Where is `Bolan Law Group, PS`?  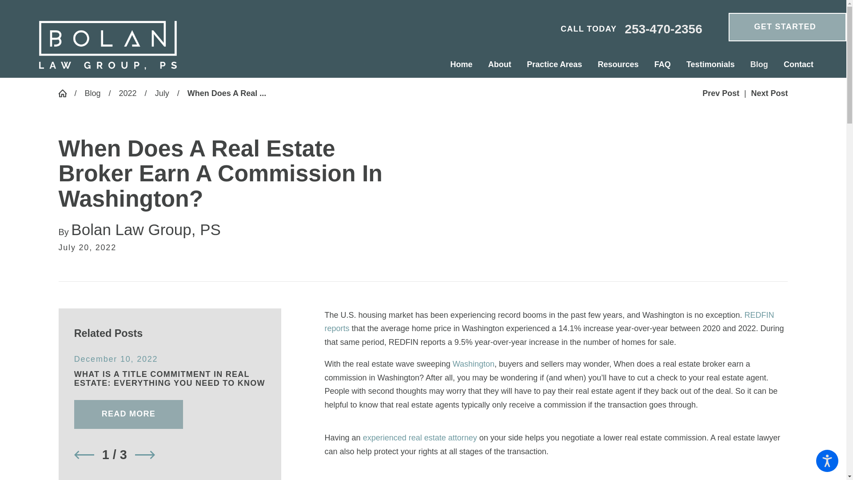
Bolan Law Group, PS is located at coordinates (108, 45).